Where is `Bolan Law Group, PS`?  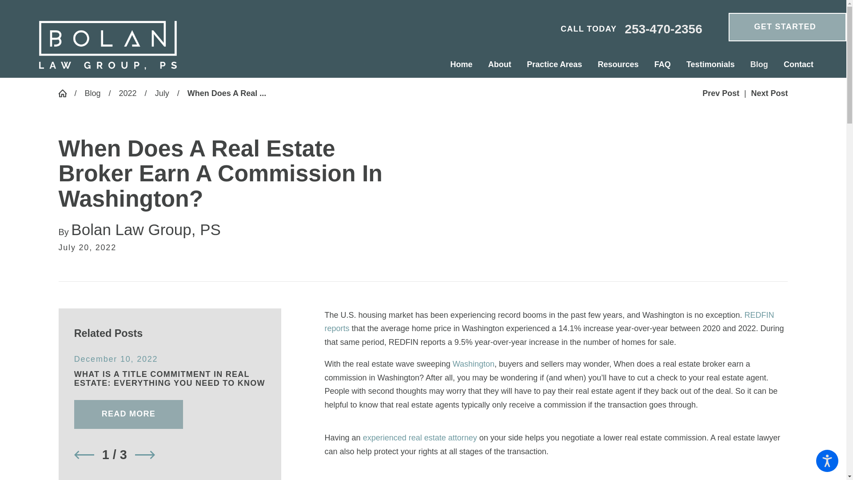
Bolan Law Group, PS is located at coordinates (108, 45).